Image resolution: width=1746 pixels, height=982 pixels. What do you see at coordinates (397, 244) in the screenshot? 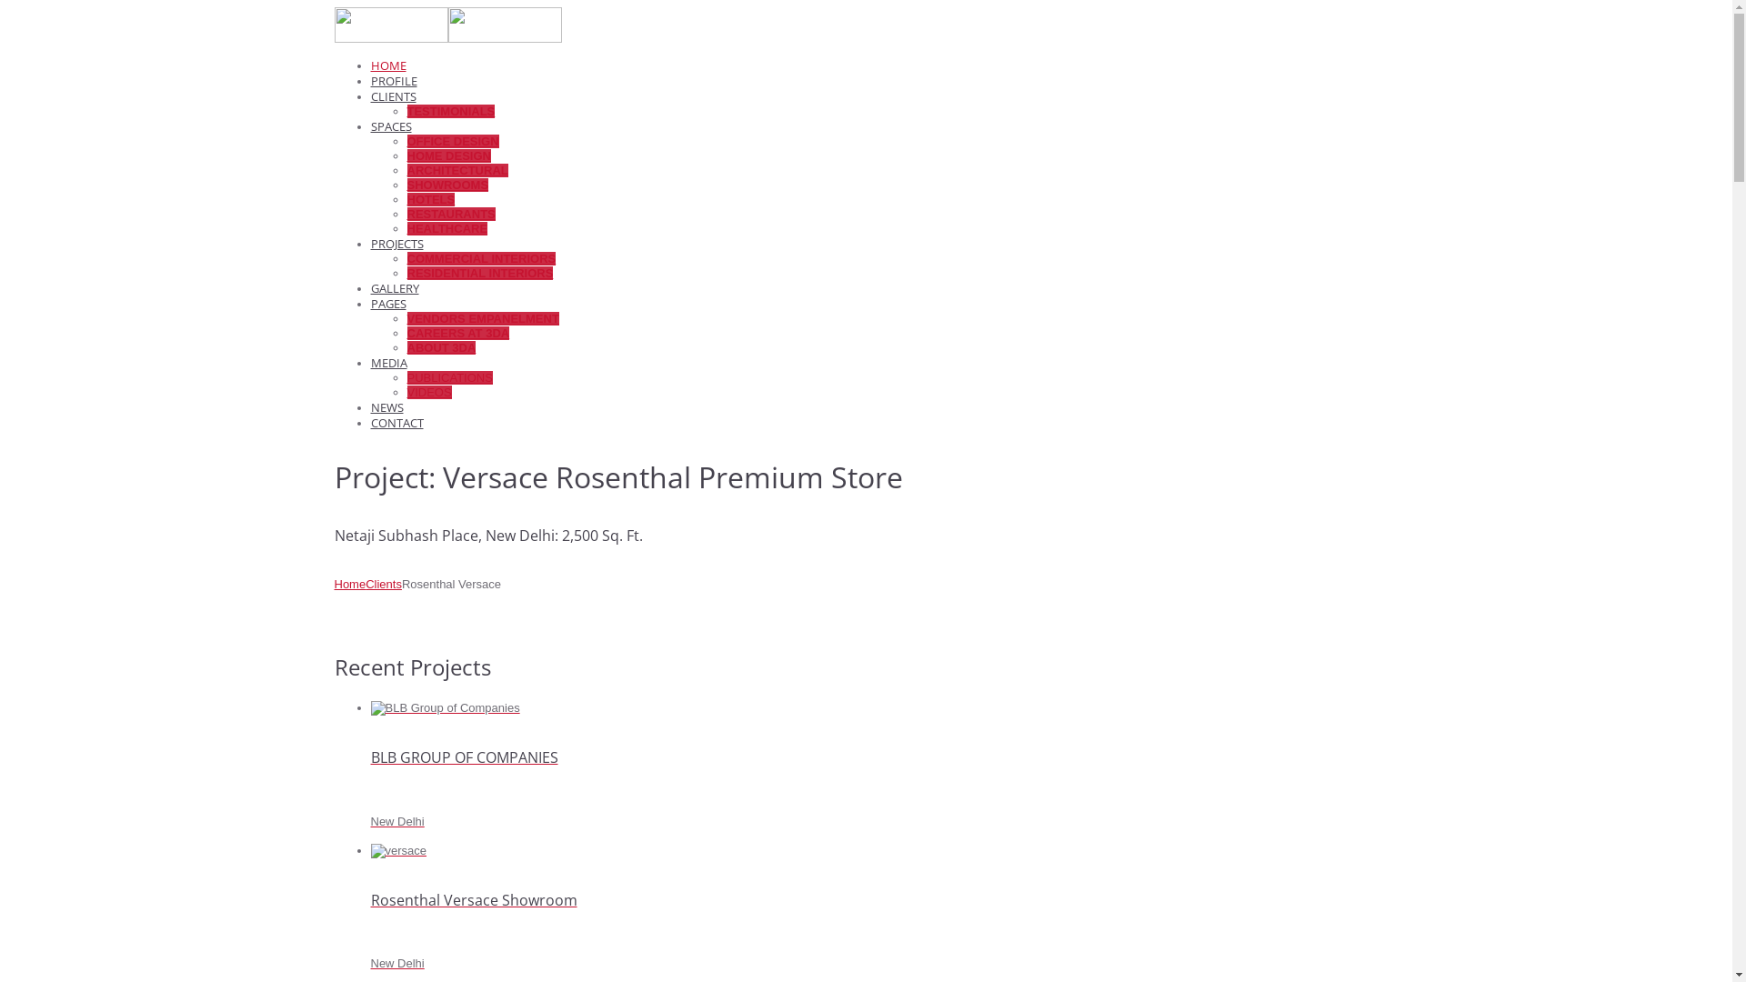
I see `PROJECTS` at bounding box center [397, 244].